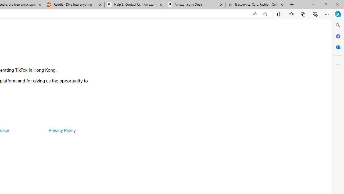 The image size is (344, 194). I want to click on Electronics, Cars, Fashion, Collectibles & More | eBay, so click(255, 5).